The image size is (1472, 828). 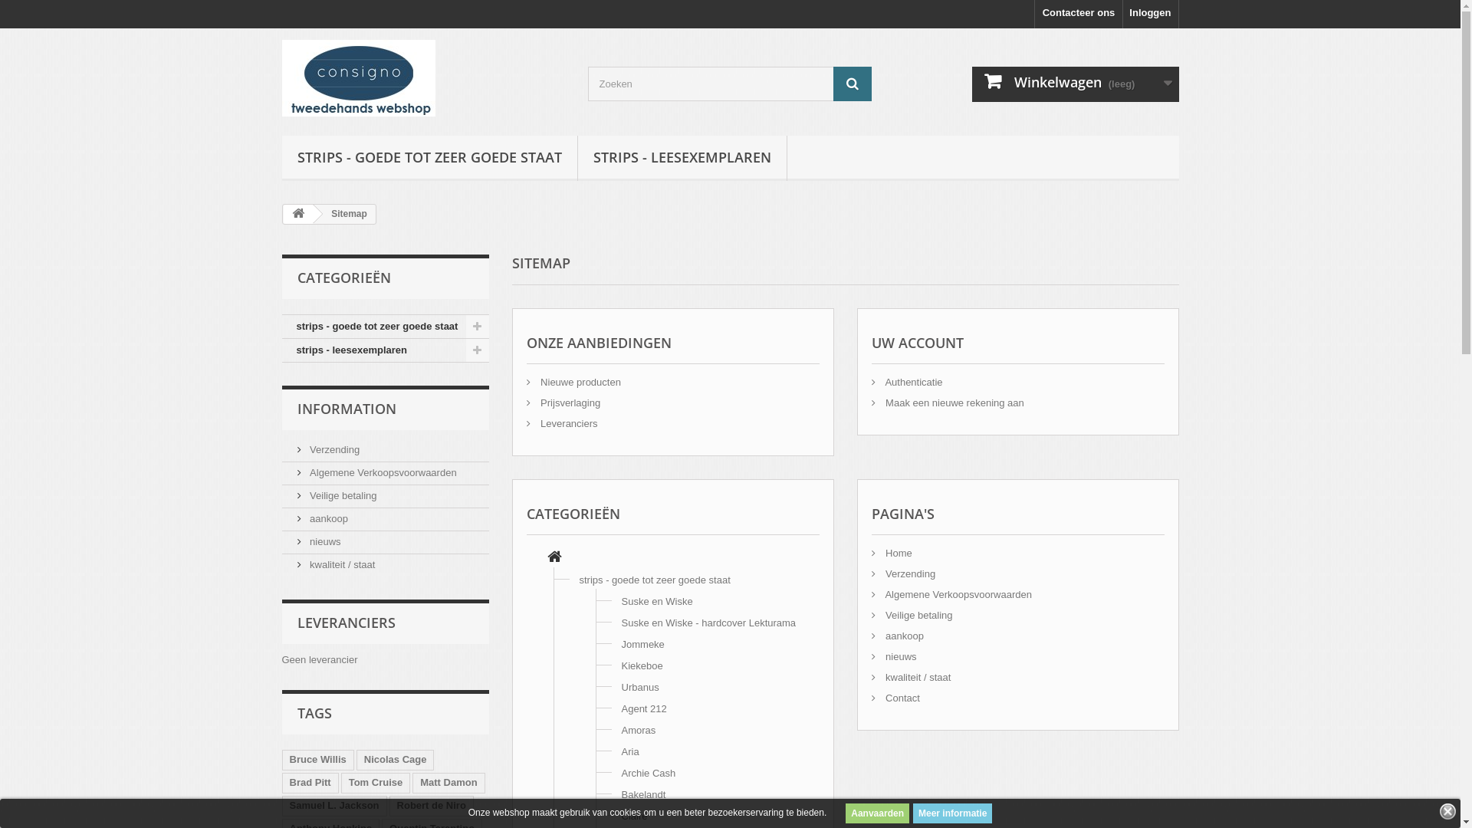 What do you see at coordinates (682, 158) in the screenshot?
I see `STRIPS - LEESEXEMPLAREN` at bounding box center [682, 158].